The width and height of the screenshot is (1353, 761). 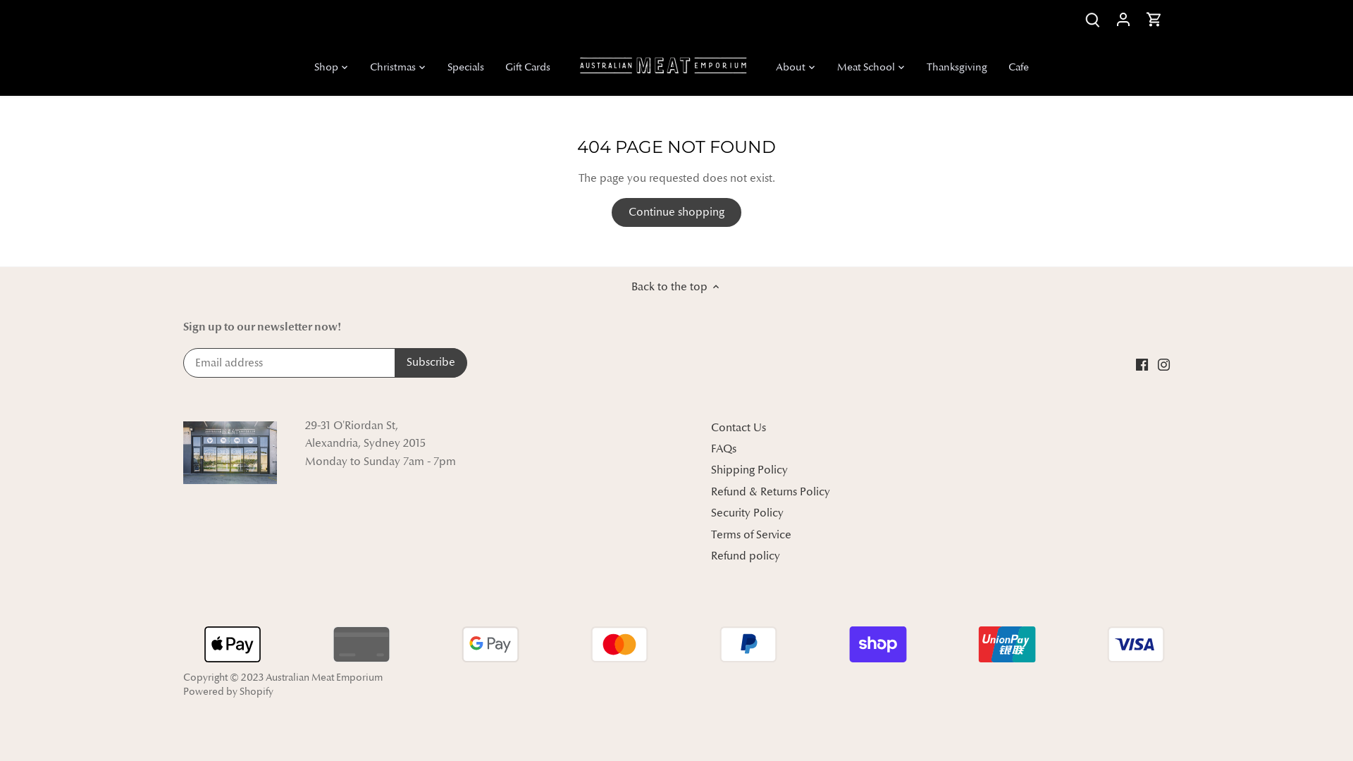 What do you see at coordinates (676, 213) in the screenshot?
I see `Continue shopping` at bounding box center [676, 213].